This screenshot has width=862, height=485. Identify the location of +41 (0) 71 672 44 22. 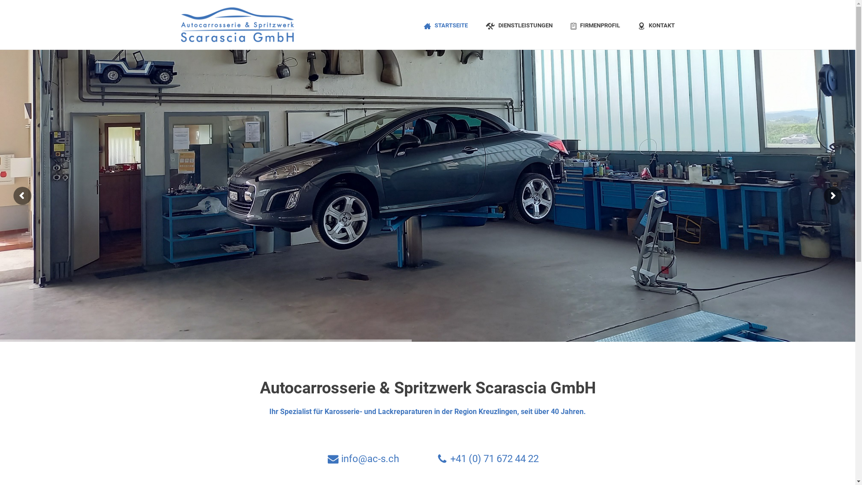
(494, 459).